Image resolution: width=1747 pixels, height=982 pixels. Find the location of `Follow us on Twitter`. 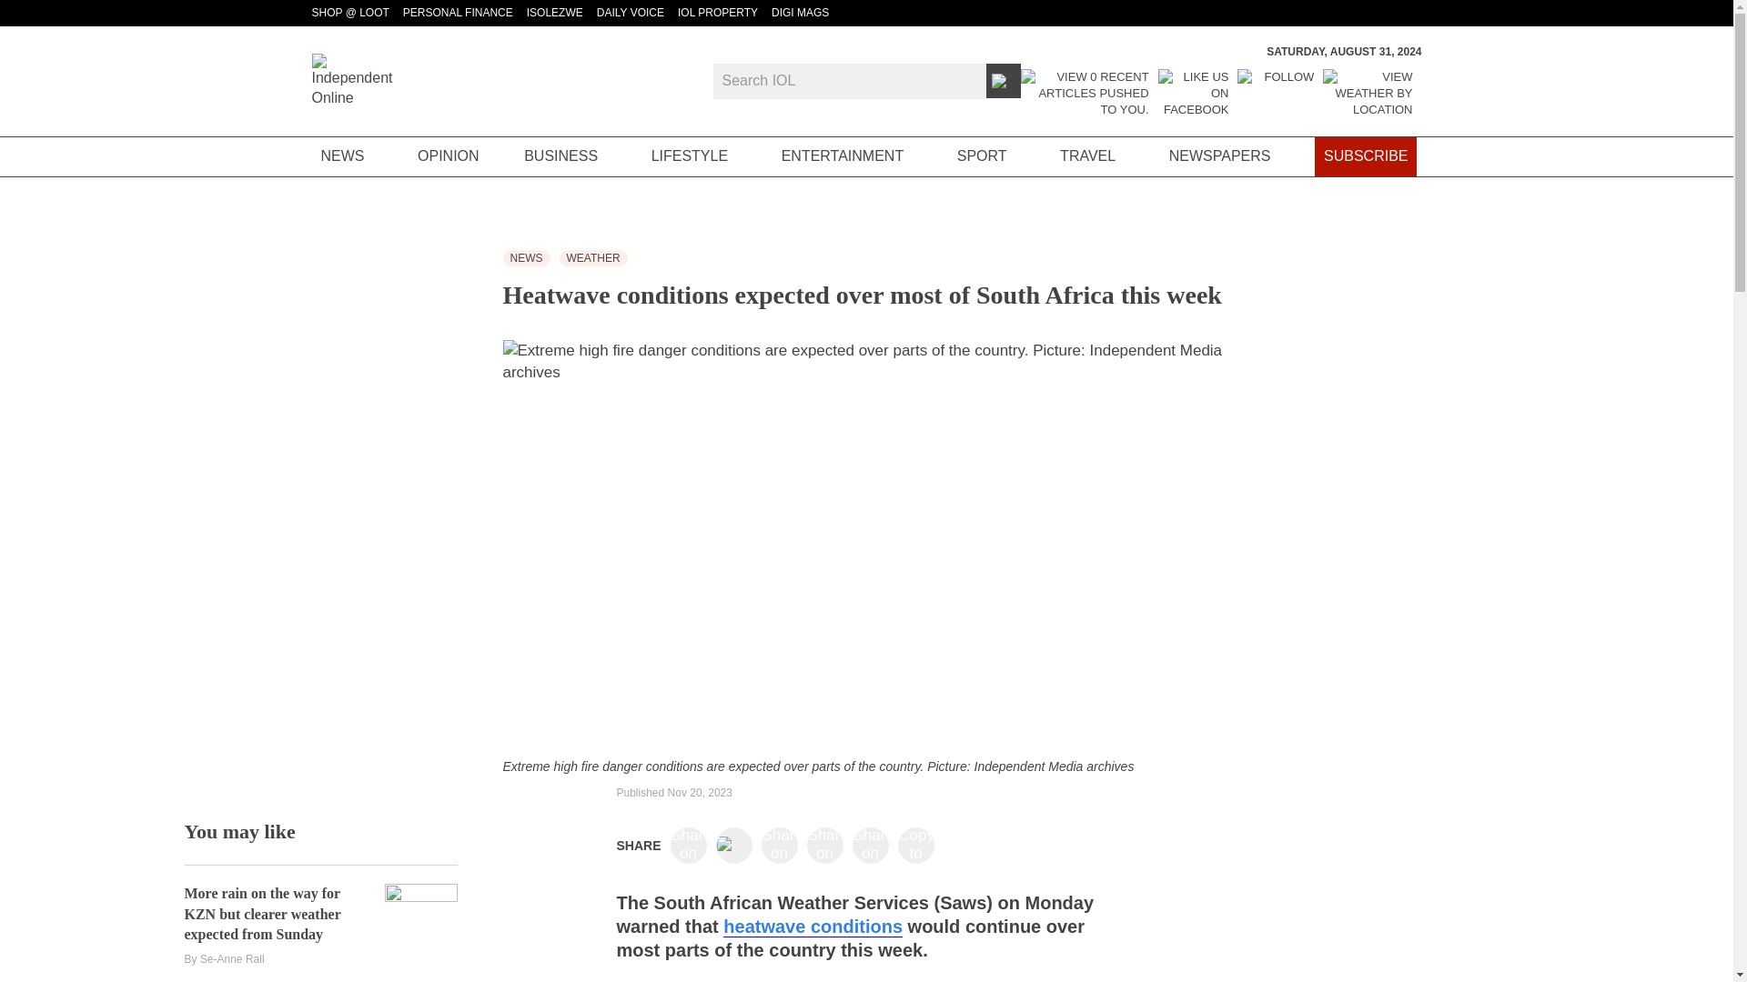

Follow us on Twitter is located at coordinates (1275, 93).